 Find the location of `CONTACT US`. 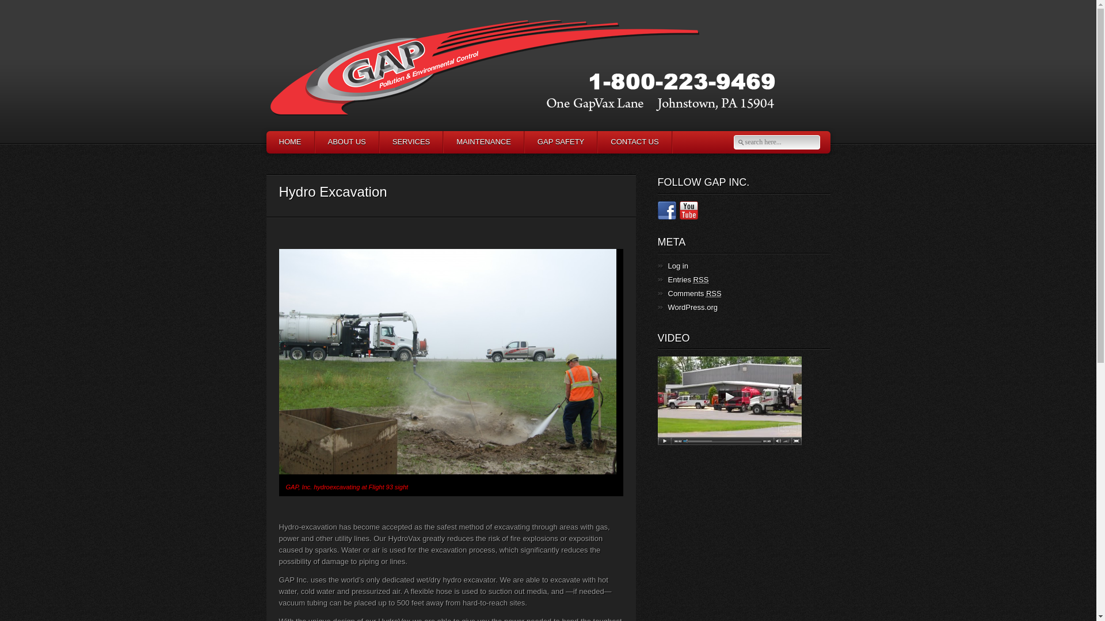

CONTACT US is located at coordinates (634, 141).